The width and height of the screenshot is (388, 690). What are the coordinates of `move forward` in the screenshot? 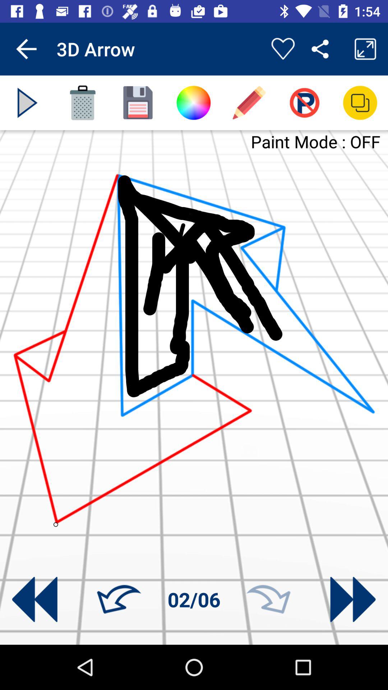 It's located at (353, 599).